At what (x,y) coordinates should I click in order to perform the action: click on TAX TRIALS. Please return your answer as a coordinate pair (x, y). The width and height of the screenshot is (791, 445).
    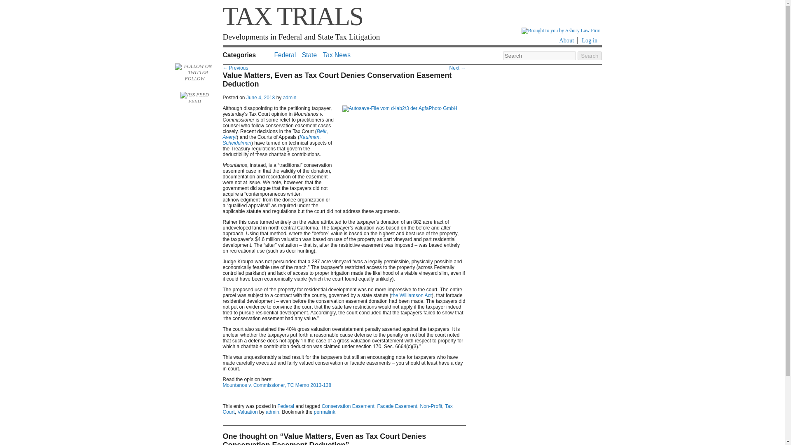
    Looking at the image, I should click on (293, 16).